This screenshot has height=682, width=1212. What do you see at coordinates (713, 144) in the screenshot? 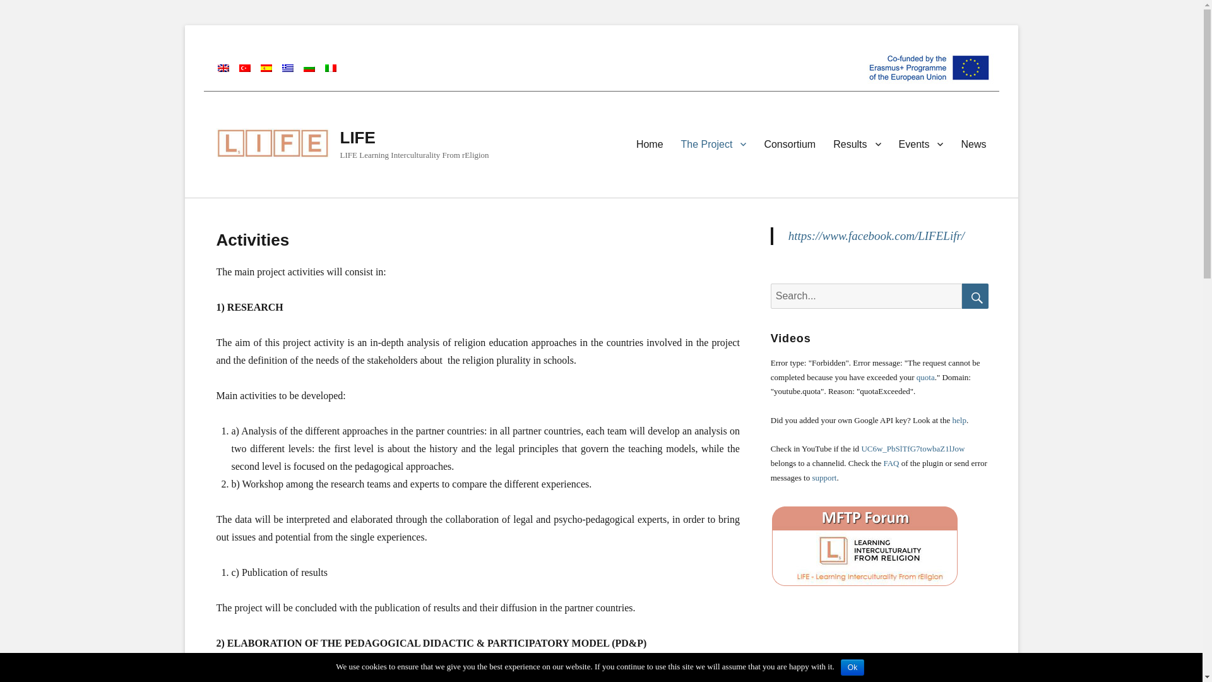
I see `The Project` at bounding box center [713, 144].